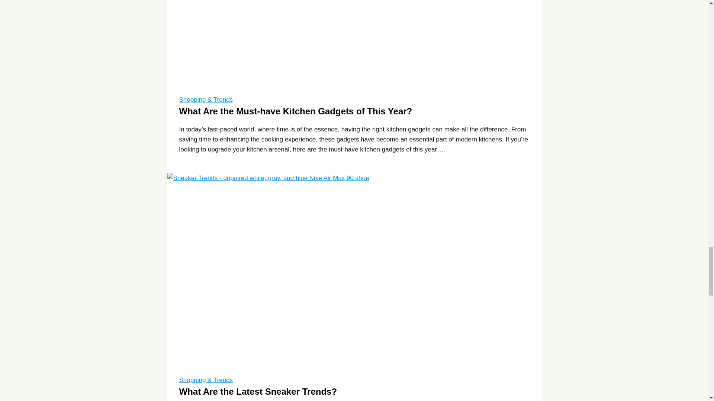  What do you see at coordinates (296, 111) in the screenshot?
I see `What Are the Must-have Kitchen Gadgets of This Year?` at bounding box center [296, 111].